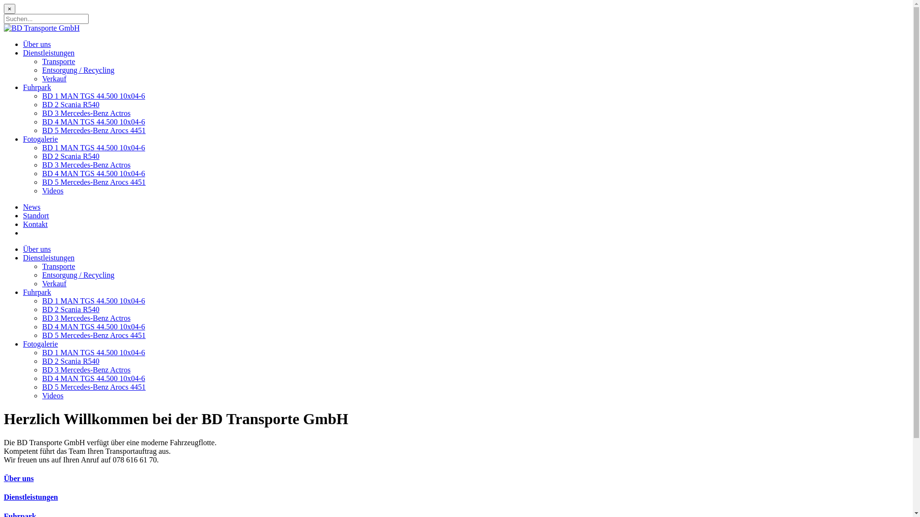 Image resolution: width=920 pixels, height=517 pixels. I want to click on Fuhrpark, so click(37, 87).